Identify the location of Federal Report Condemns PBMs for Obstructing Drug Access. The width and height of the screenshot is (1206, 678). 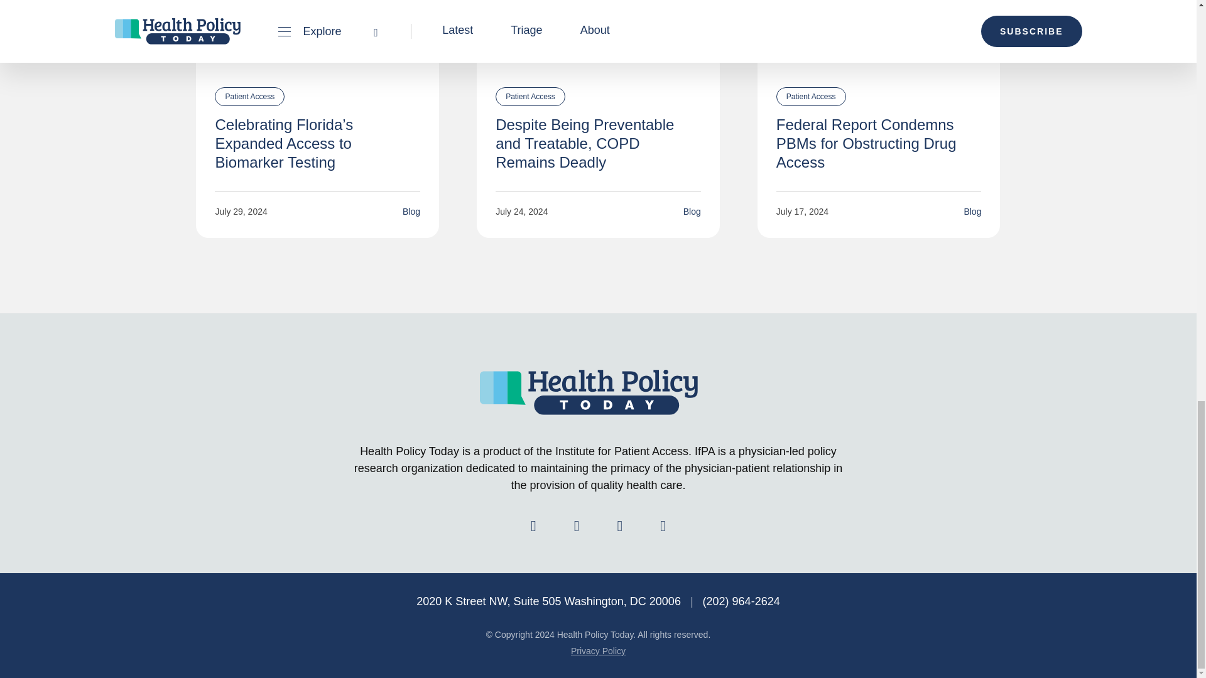
(866, 143).